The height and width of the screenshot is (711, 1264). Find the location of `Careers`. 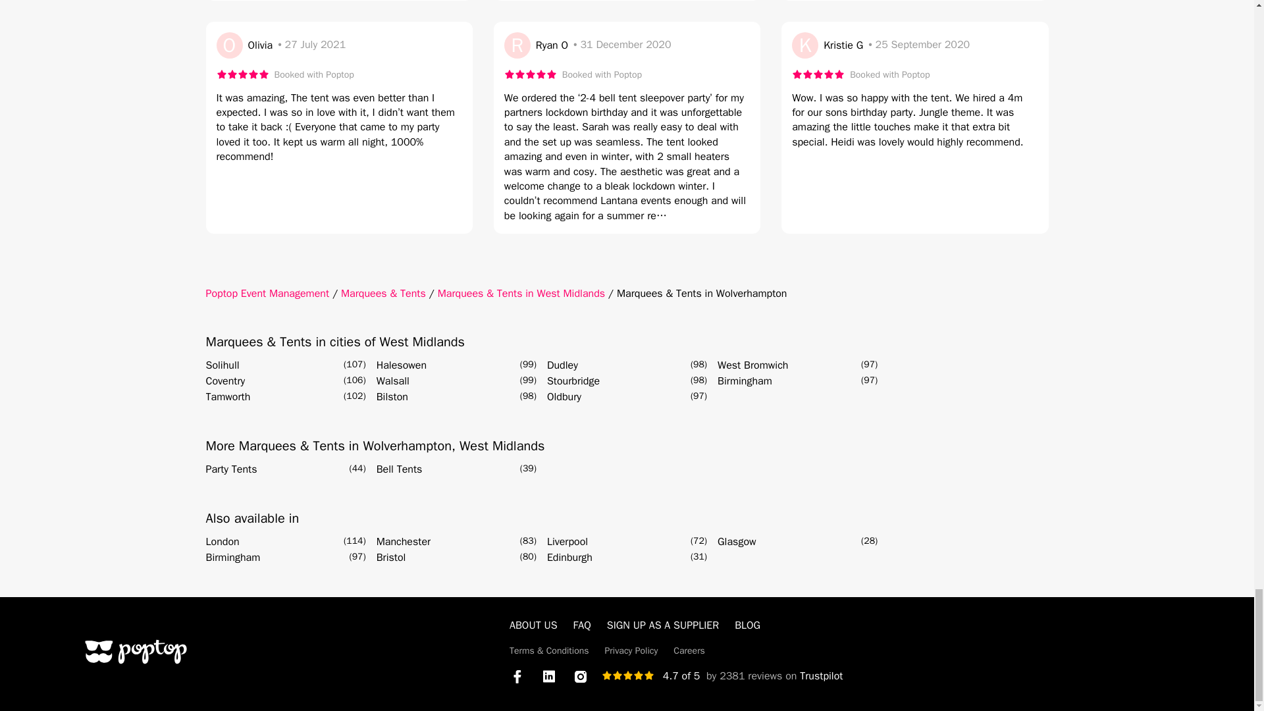

Careers is located at coordinates (689, 650).